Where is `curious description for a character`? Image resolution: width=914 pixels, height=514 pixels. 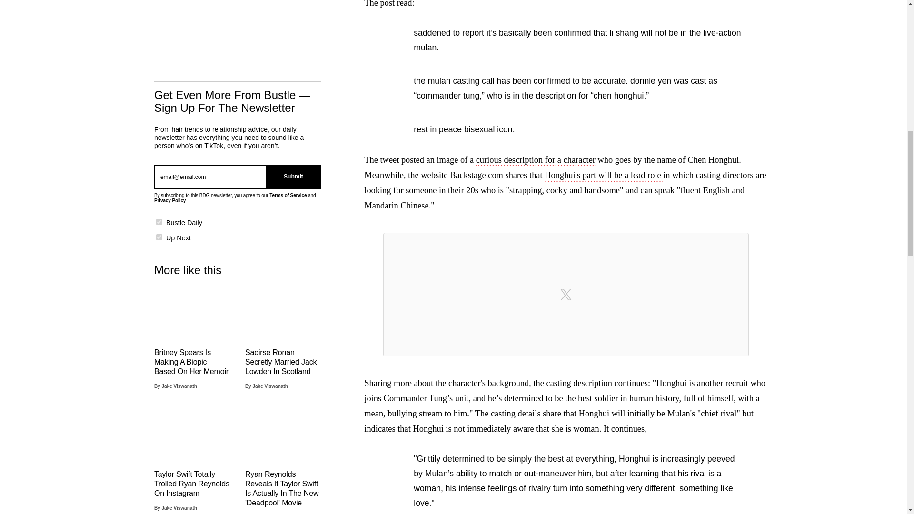 curious description for a character is located at coordinates (537, 161).